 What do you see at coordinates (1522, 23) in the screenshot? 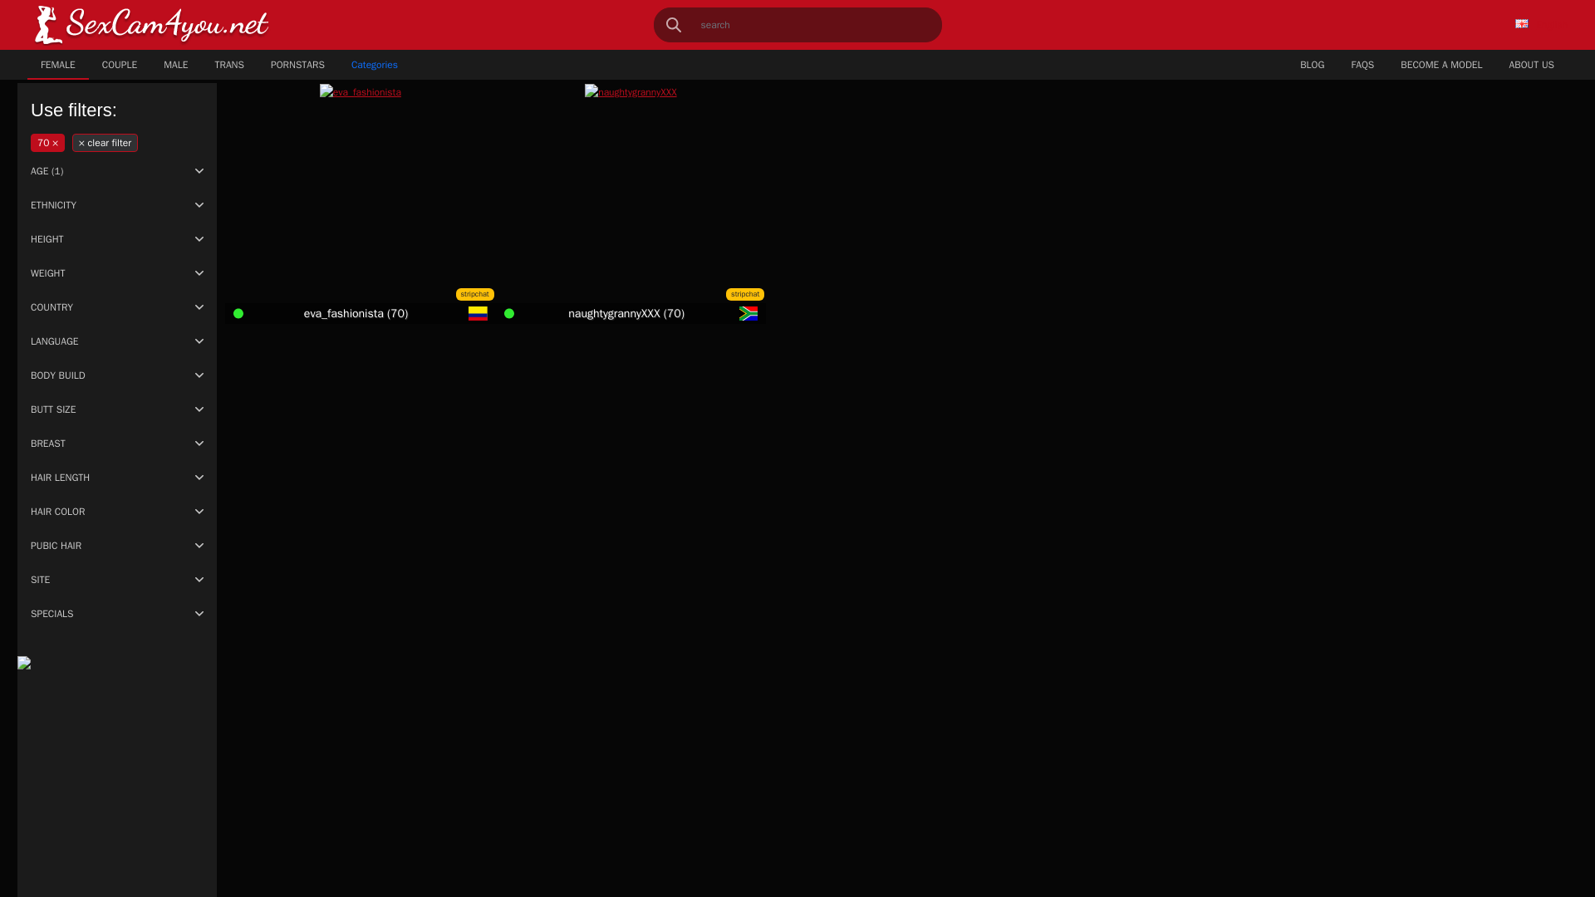
I see `English` at bounding box center [1522, 23].